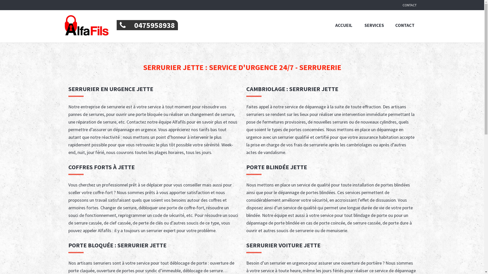 This screenshot has height=274, width=488. I want to click on SERVICES, so click(374, 25).